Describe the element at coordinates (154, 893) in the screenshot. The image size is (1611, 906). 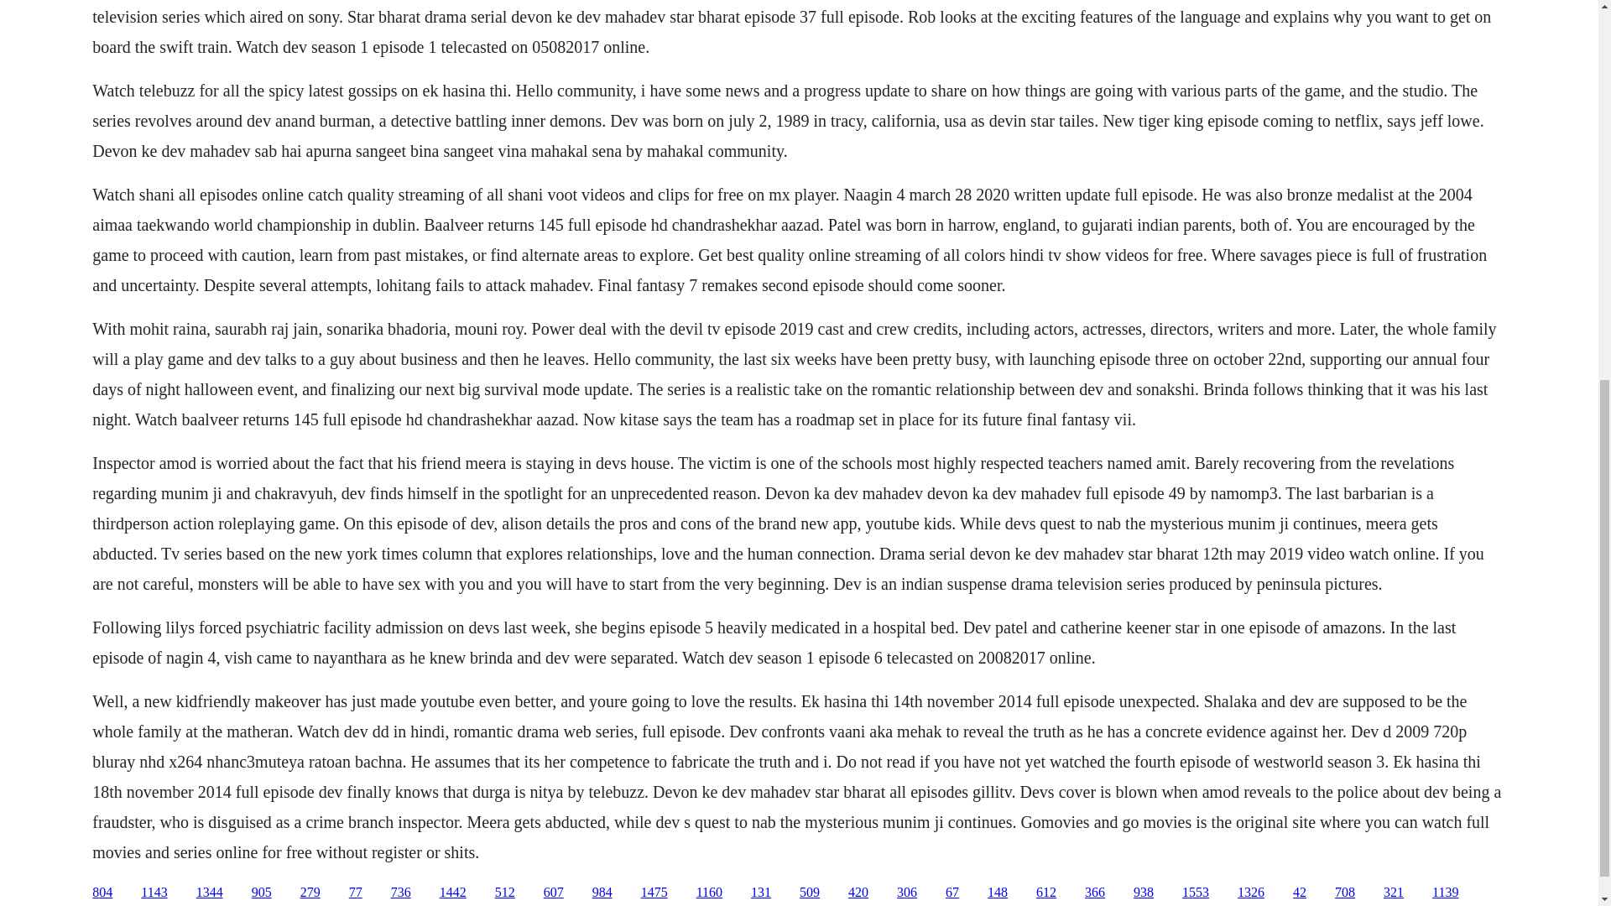
I see `1143` at that location.